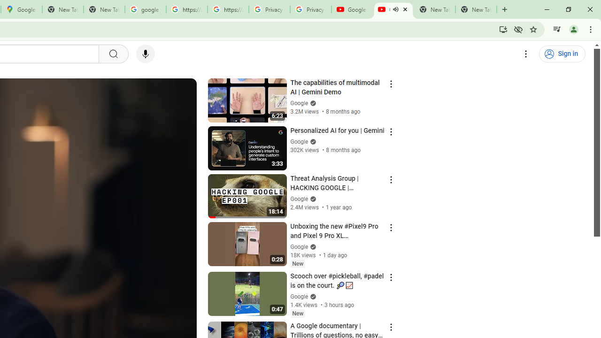 This screenshot has height=338, width=601. Describe the element at coordinates (187, 9) in the screenshot. I see `https://scholar.google.com/` at that location.